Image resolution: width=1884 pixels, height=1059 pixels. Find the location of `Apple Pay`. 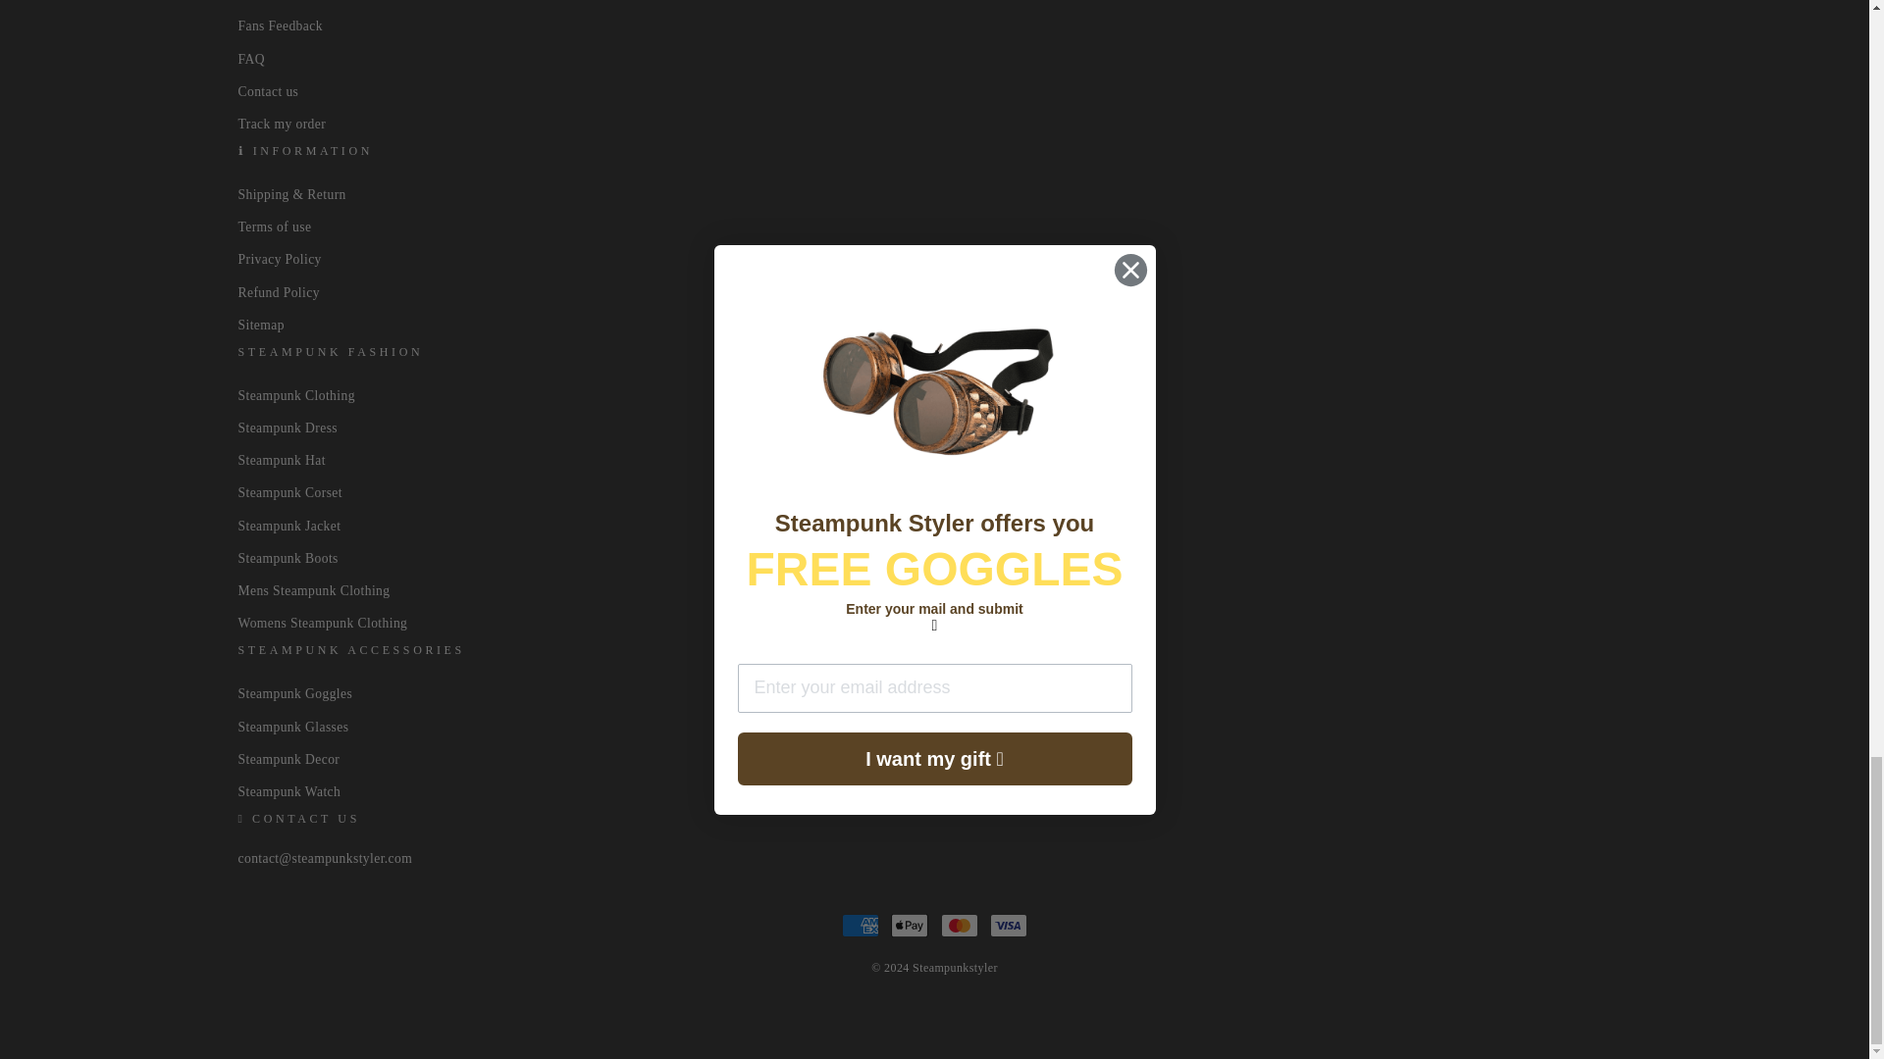

Apple Pay is located at coordinates (910, 926).